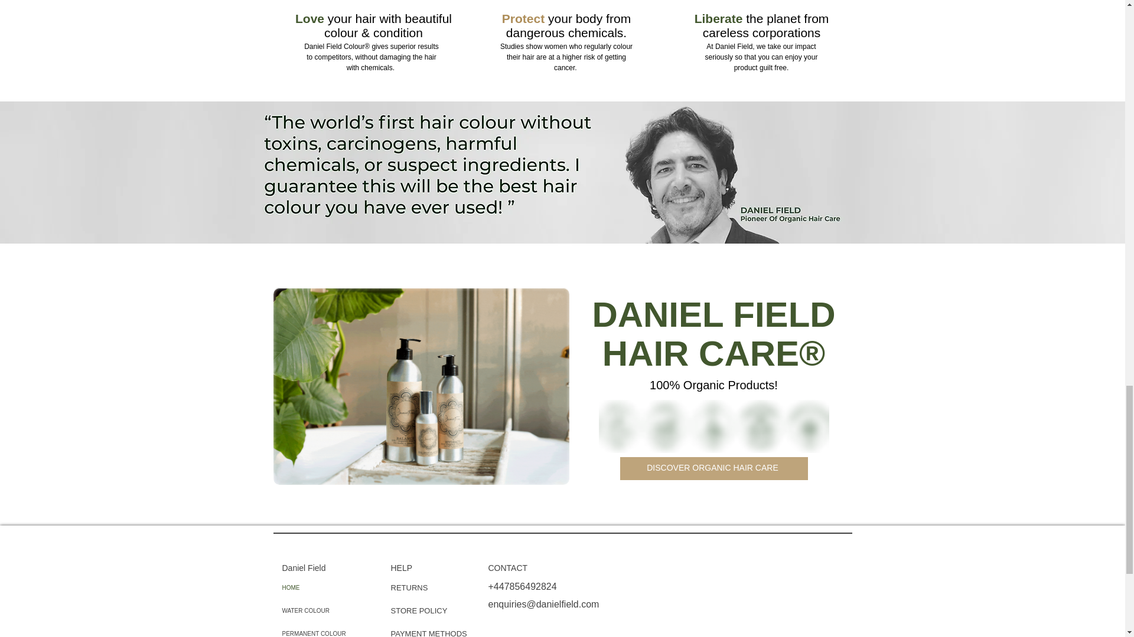  What do you see at coordinates (429, 633) in the screenshot?
I see `PAYMENT METHODS` at bounding box center [429, 633].